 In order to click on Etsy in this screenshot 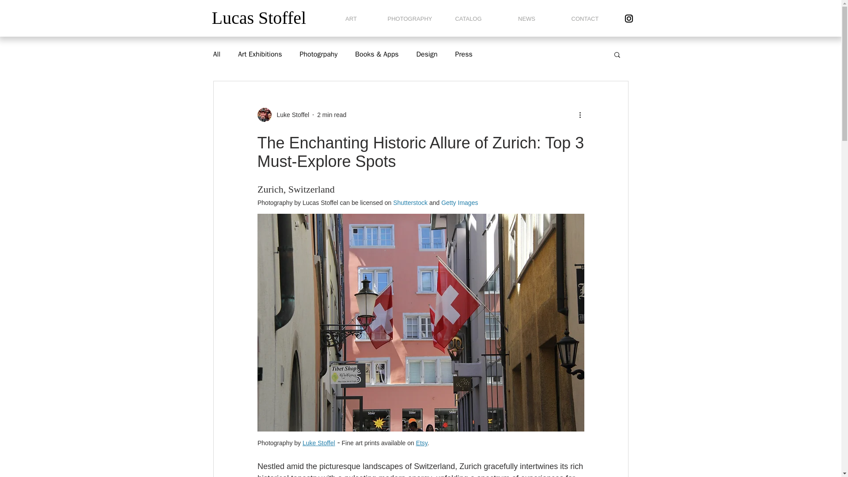, I will do `click(421, 443)`.